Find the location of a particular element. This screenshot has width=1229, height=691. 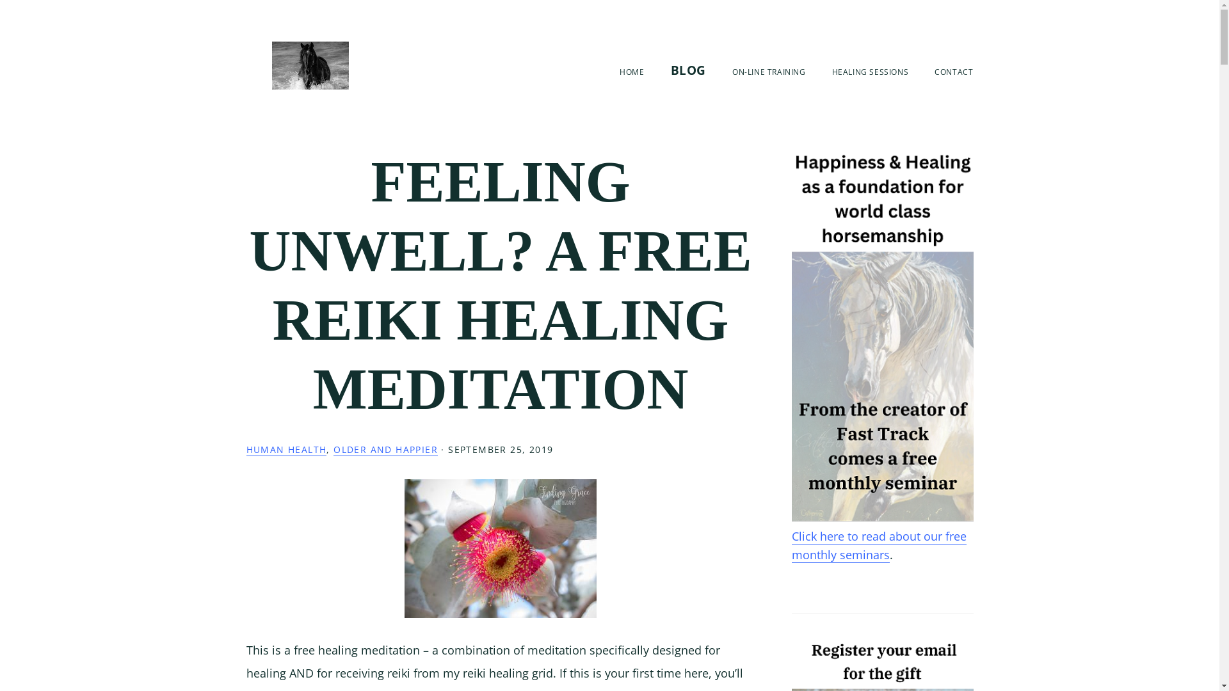

Click here to read about our free monthly seminars is located at coordinates (878, 546).